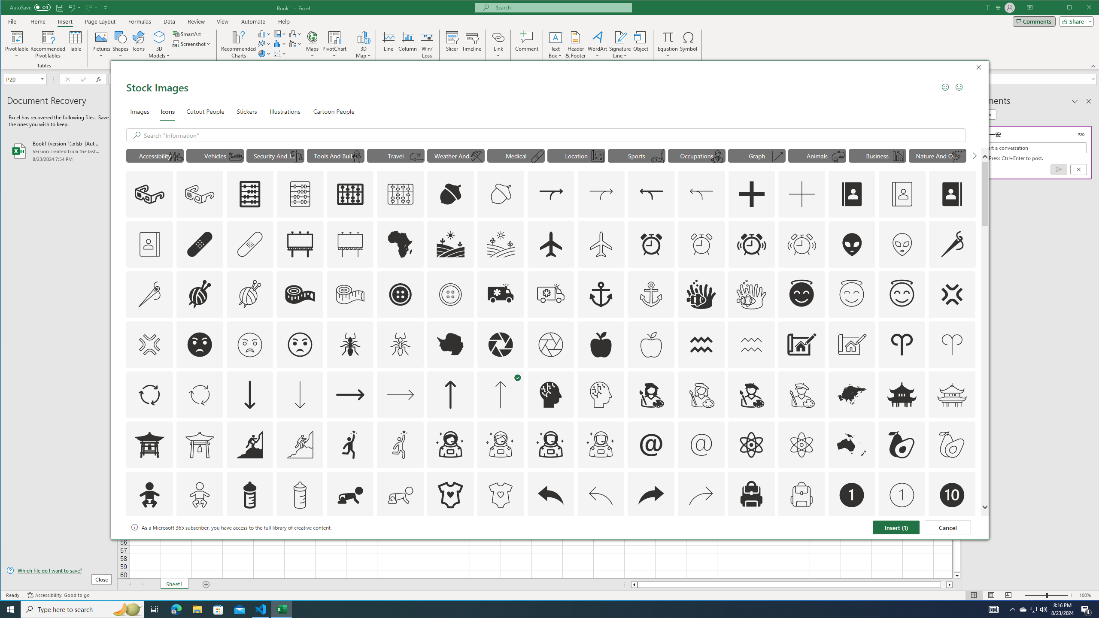 The height and width of the screenshot is (618, 1099). What do you see at coordinates (334, 111) in the screenshot?
I see `Cartoon People` at bounding box center [334, 111].